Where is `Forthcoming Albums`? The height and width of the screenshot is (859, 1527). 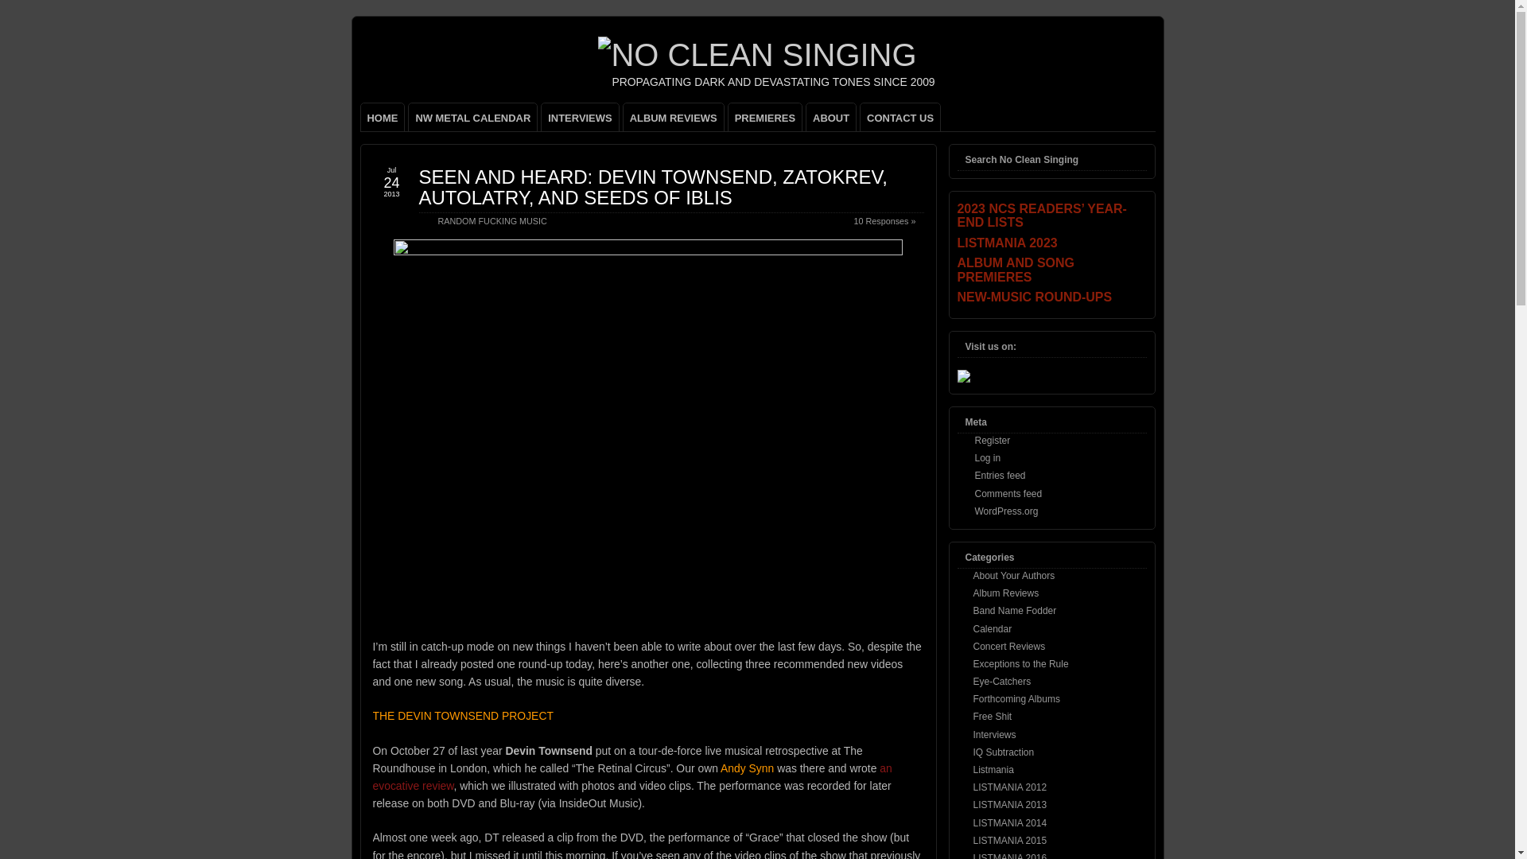 Forthcoming Albums is located at coordinates (1016, 698).